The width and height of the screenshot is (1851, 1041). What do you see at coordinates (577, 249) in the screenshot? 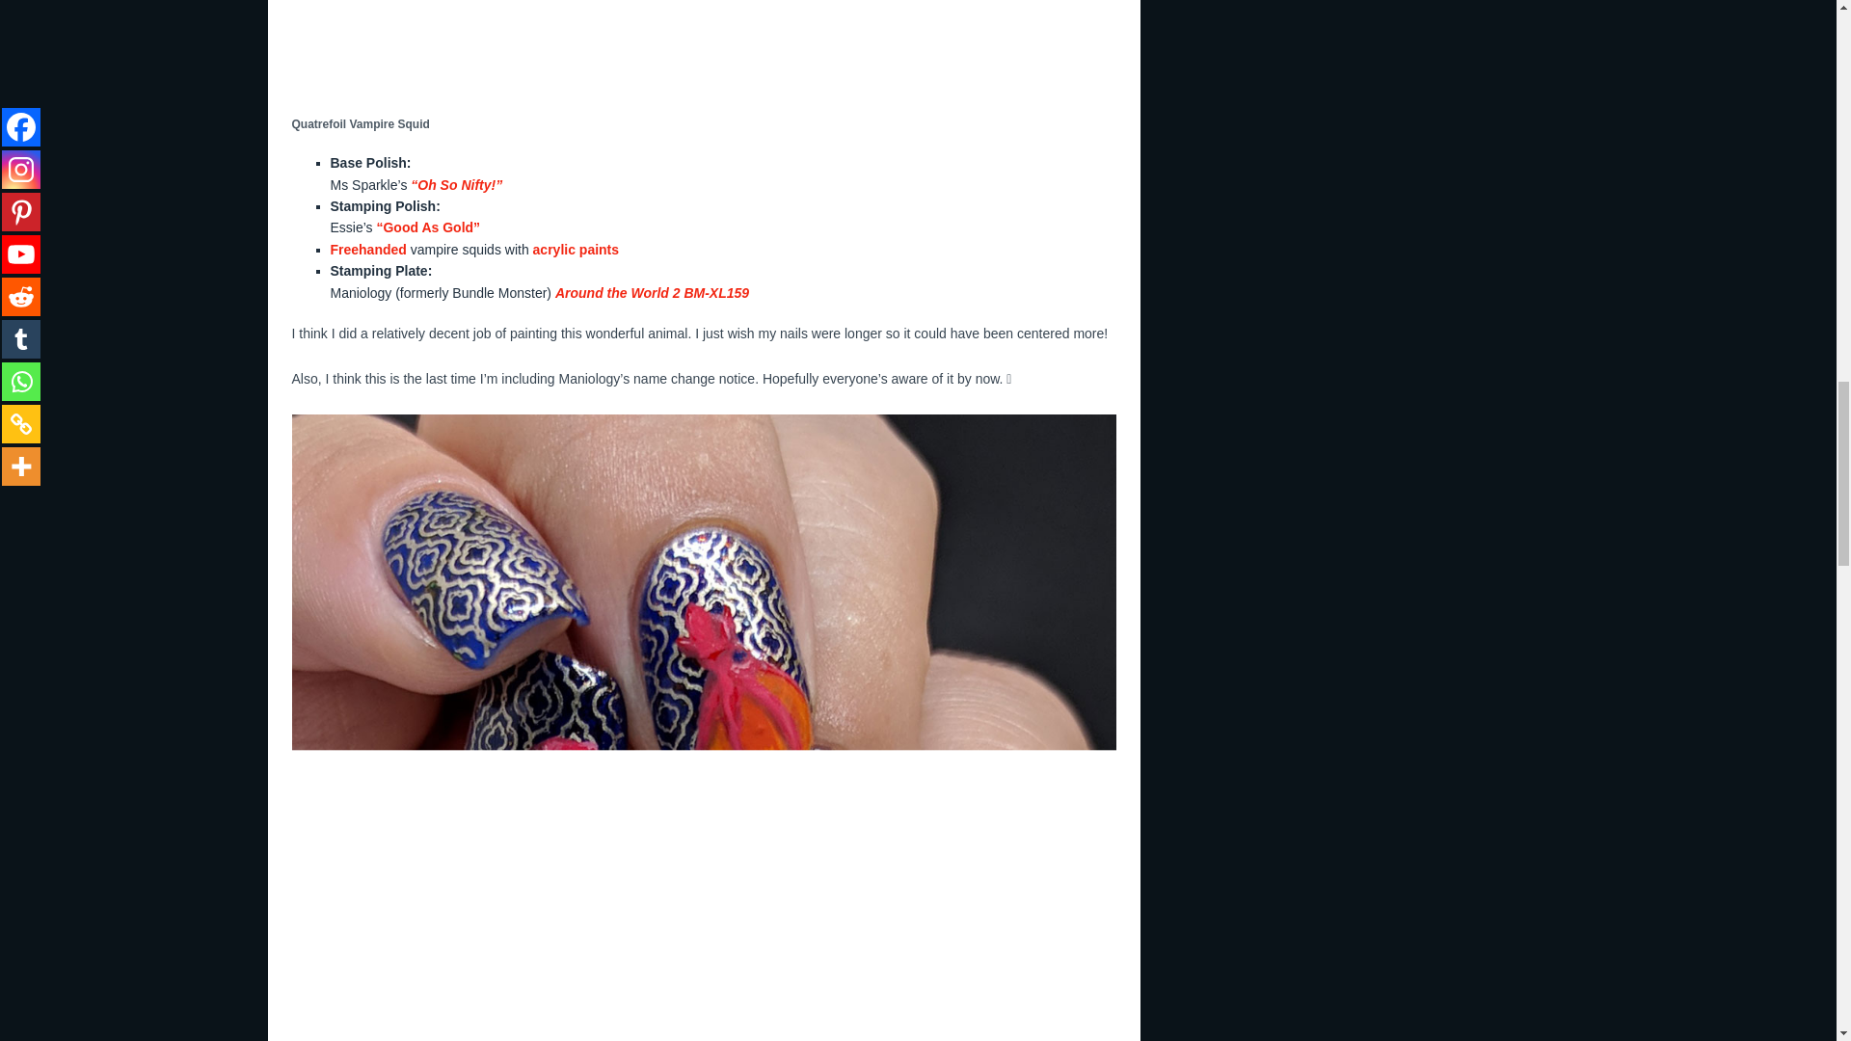
I see `acrylic paints` at bounding box center [577, 249].